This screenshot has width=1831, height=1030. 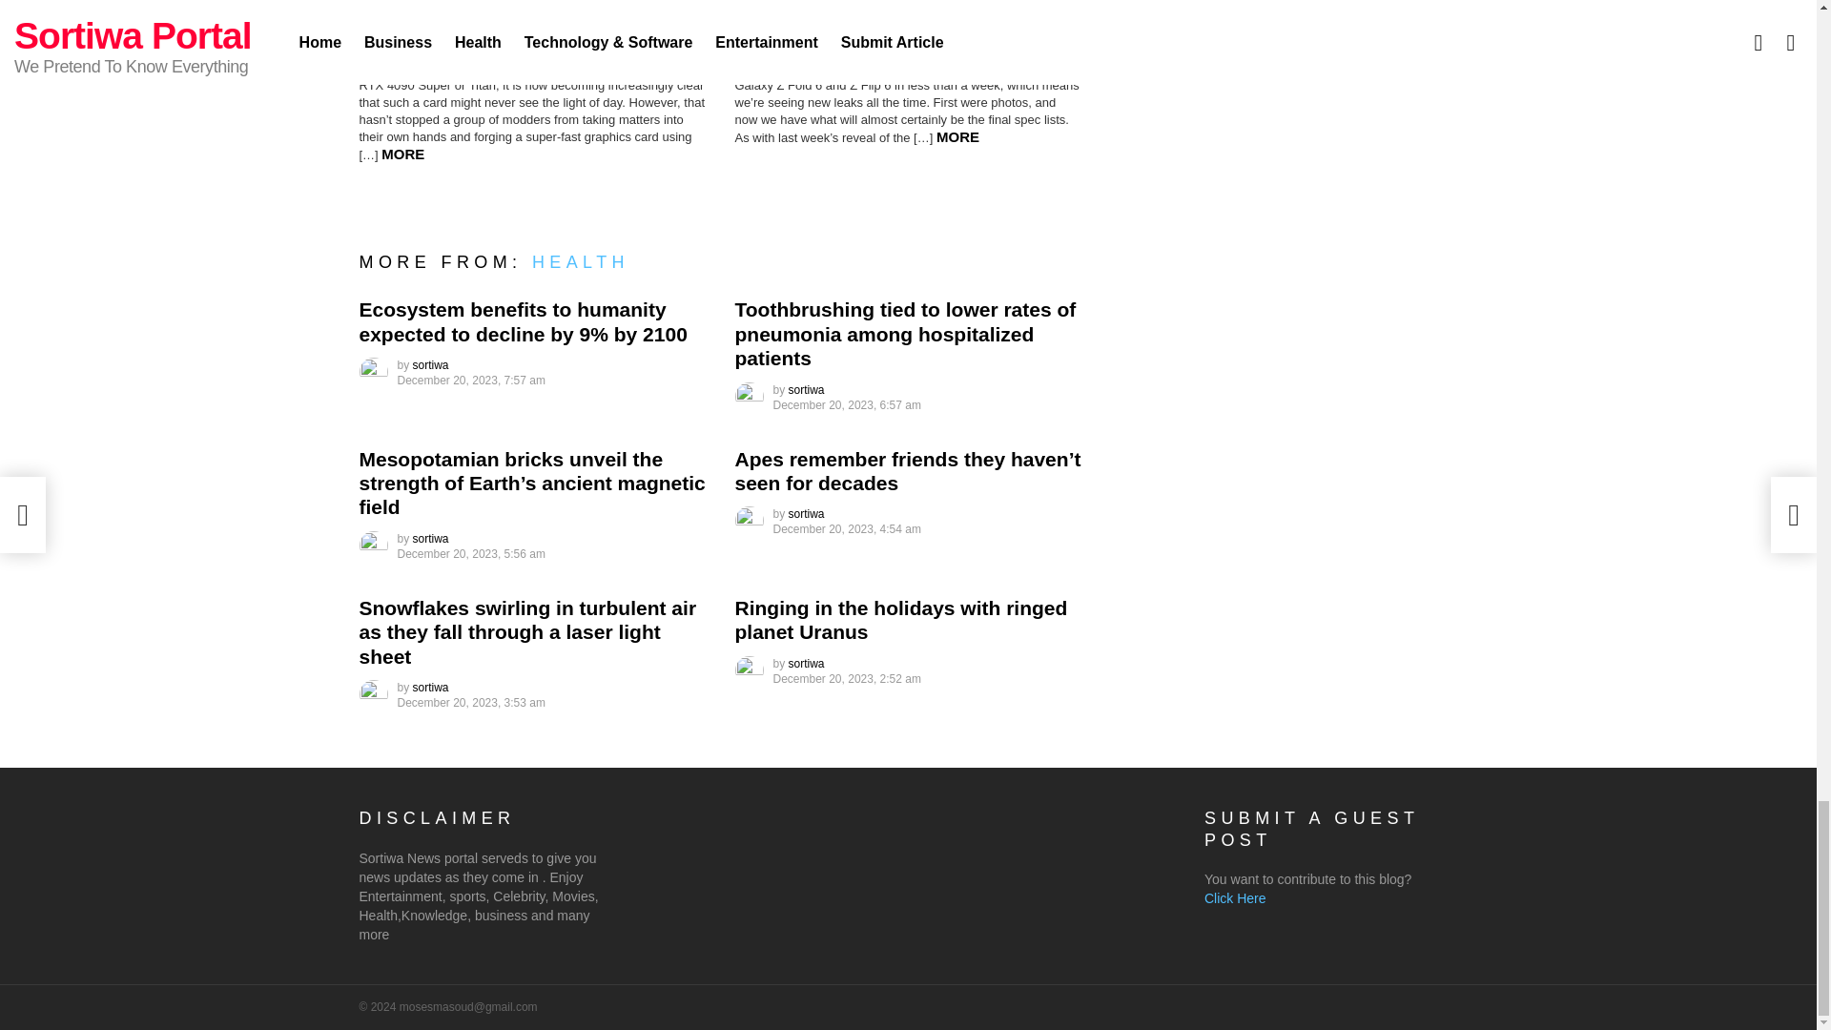 What do you see at coordinates (807, 389) in the screenshot?
I see `Posts by sortiwa` at bounding box center [807, 389].